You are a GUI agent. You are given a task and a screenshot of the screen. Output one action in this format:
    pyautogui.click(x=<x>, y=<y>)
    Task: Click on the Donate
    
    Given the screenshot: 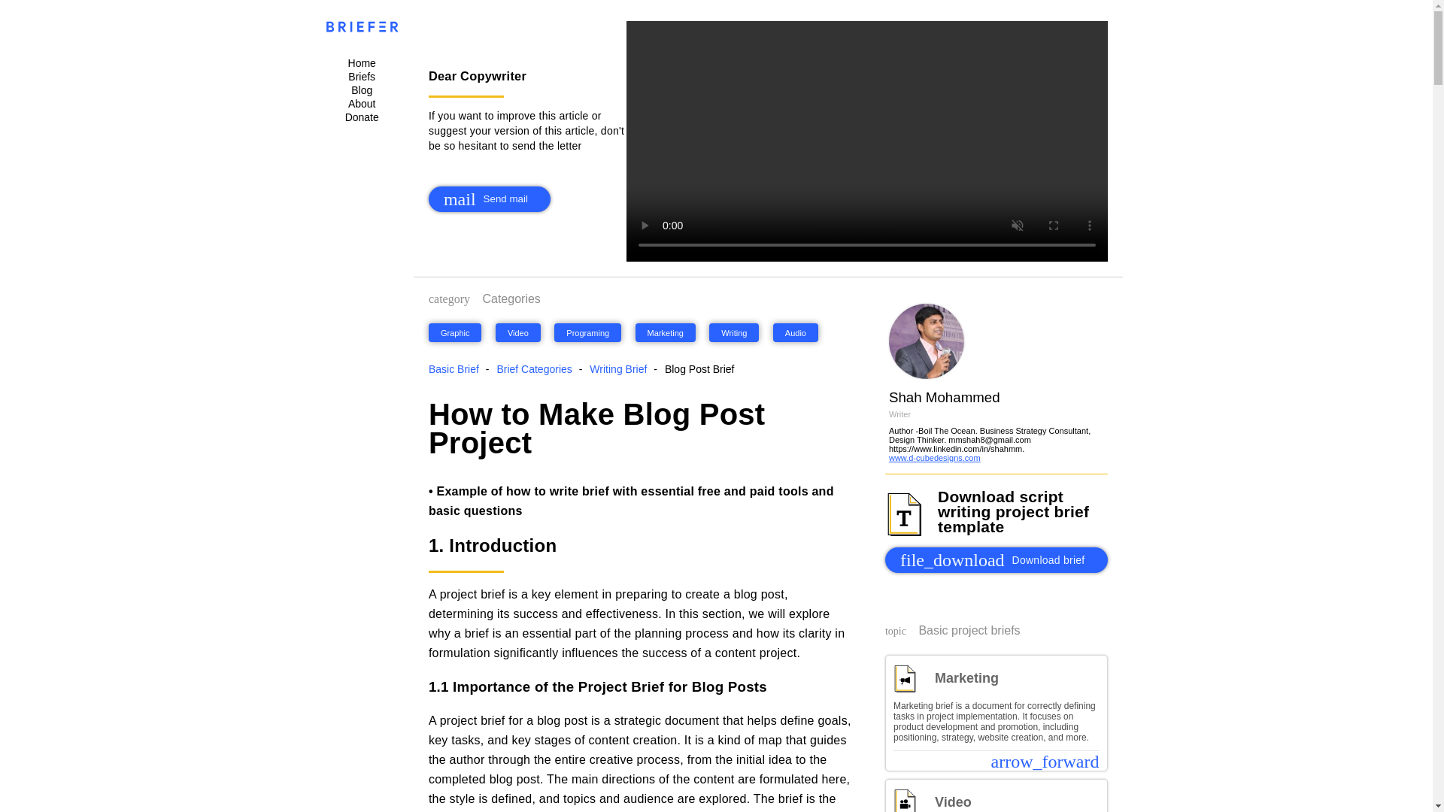 What is the action you would take?
    pyautogui.click(x=587, y=332)
    